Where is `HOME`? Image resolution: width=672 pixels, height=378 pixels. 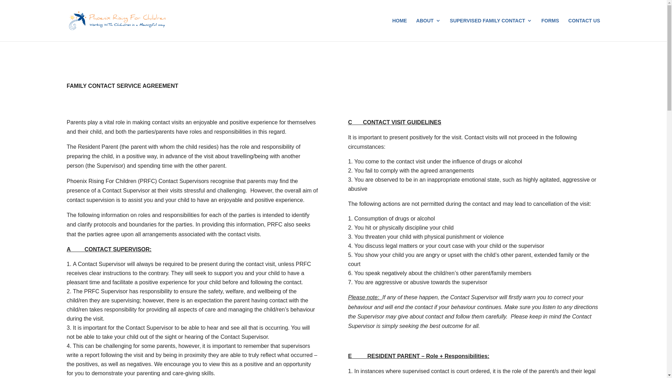
HOME is located at coordinates (400, 30).